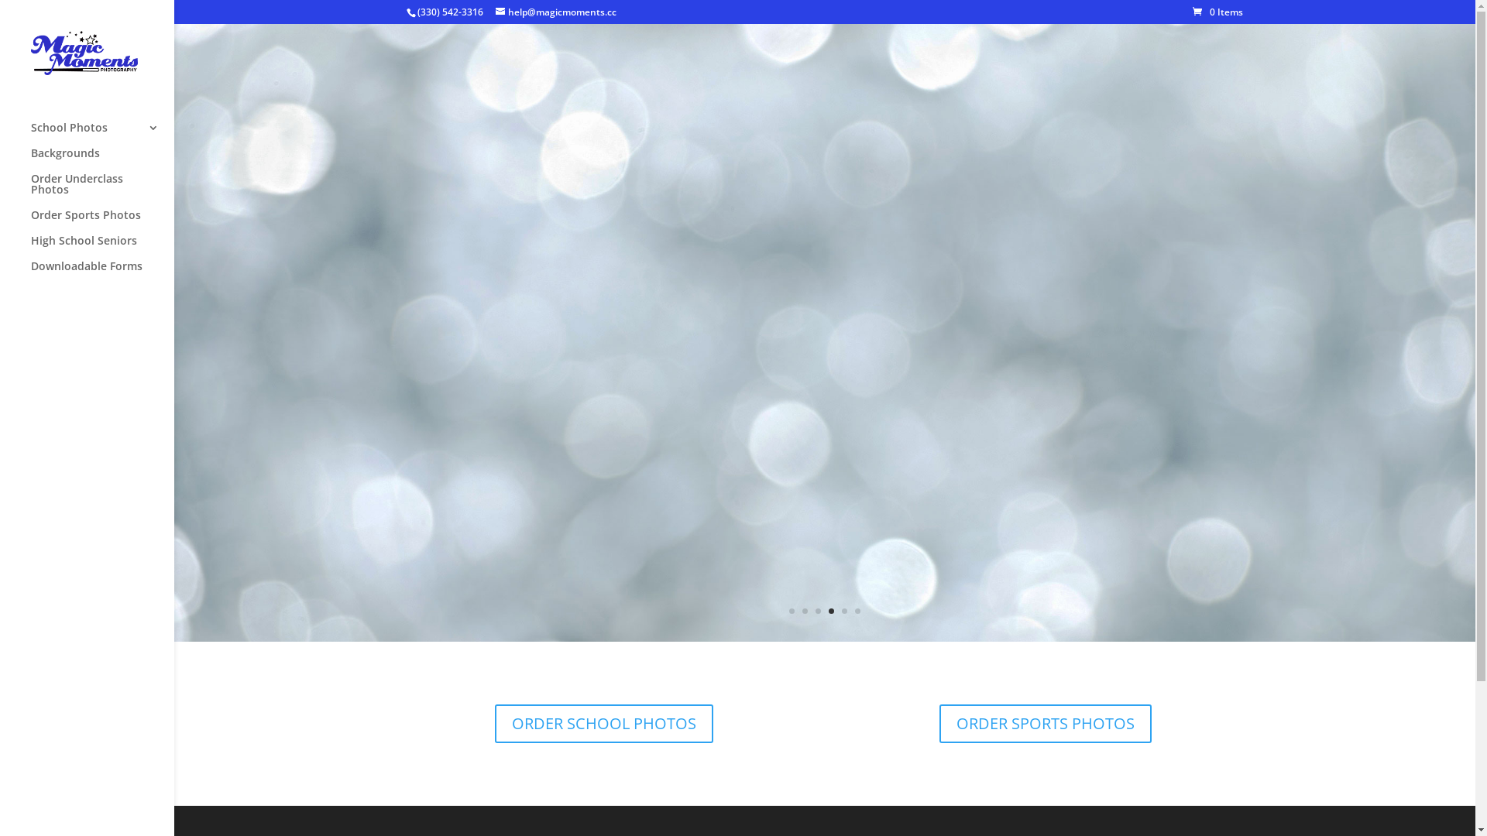 The height and width of the screenshot is (836, 1487). I want to click on 4, so click(832, 612).